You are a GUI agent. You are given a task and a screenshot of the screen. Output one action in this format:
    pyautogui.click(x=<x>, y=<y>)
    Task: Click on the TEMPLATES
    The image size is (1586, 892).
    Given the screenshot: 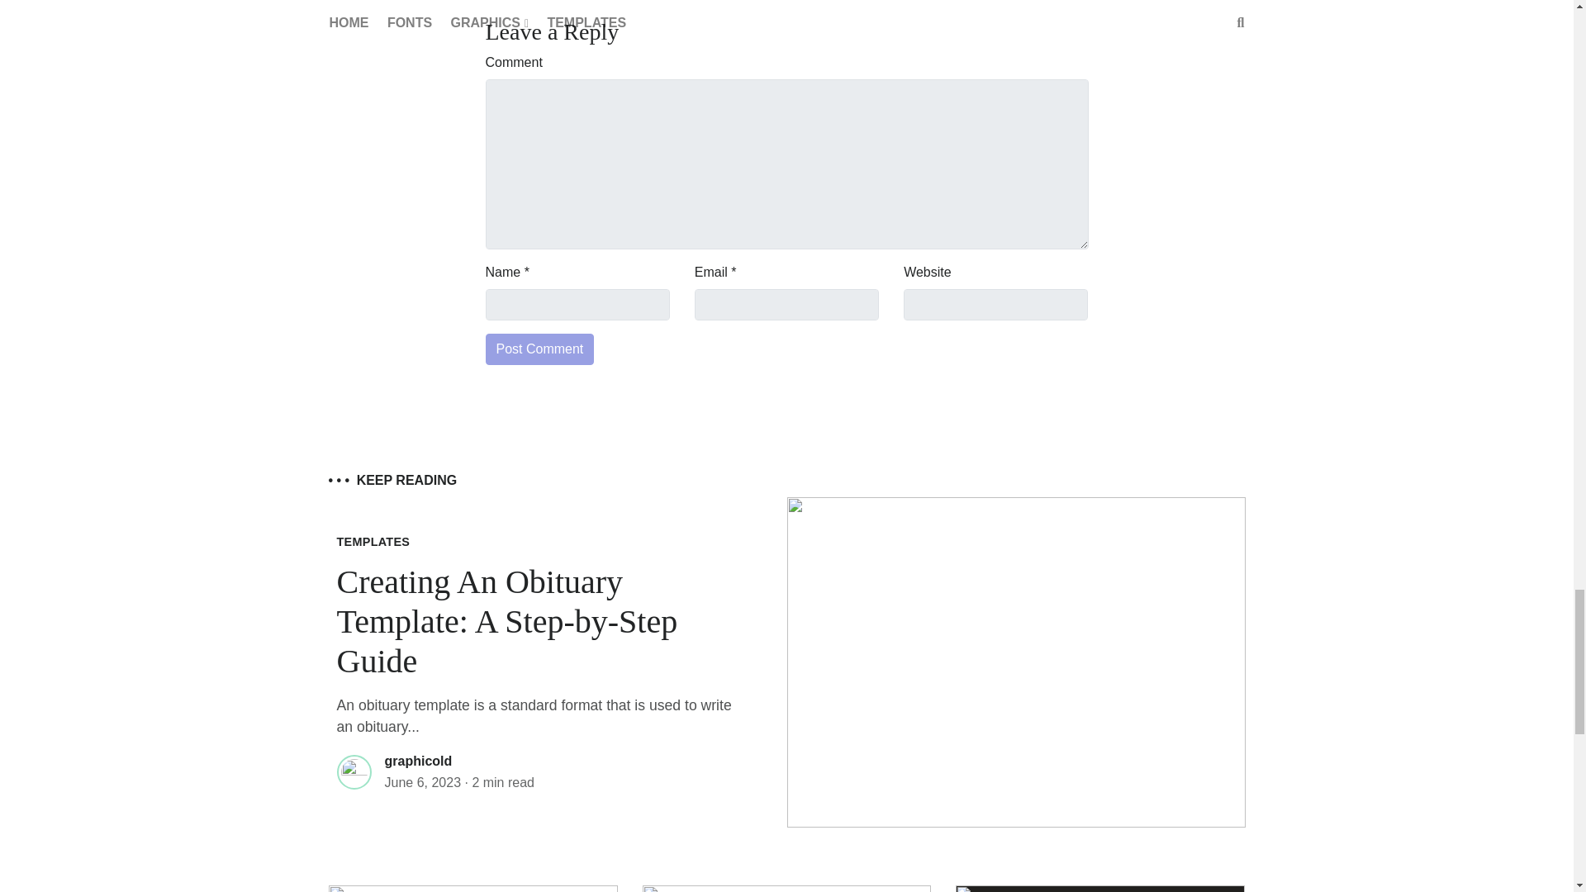 What is the action you would take?
    pyautogui.click(x=373, y=542)
    